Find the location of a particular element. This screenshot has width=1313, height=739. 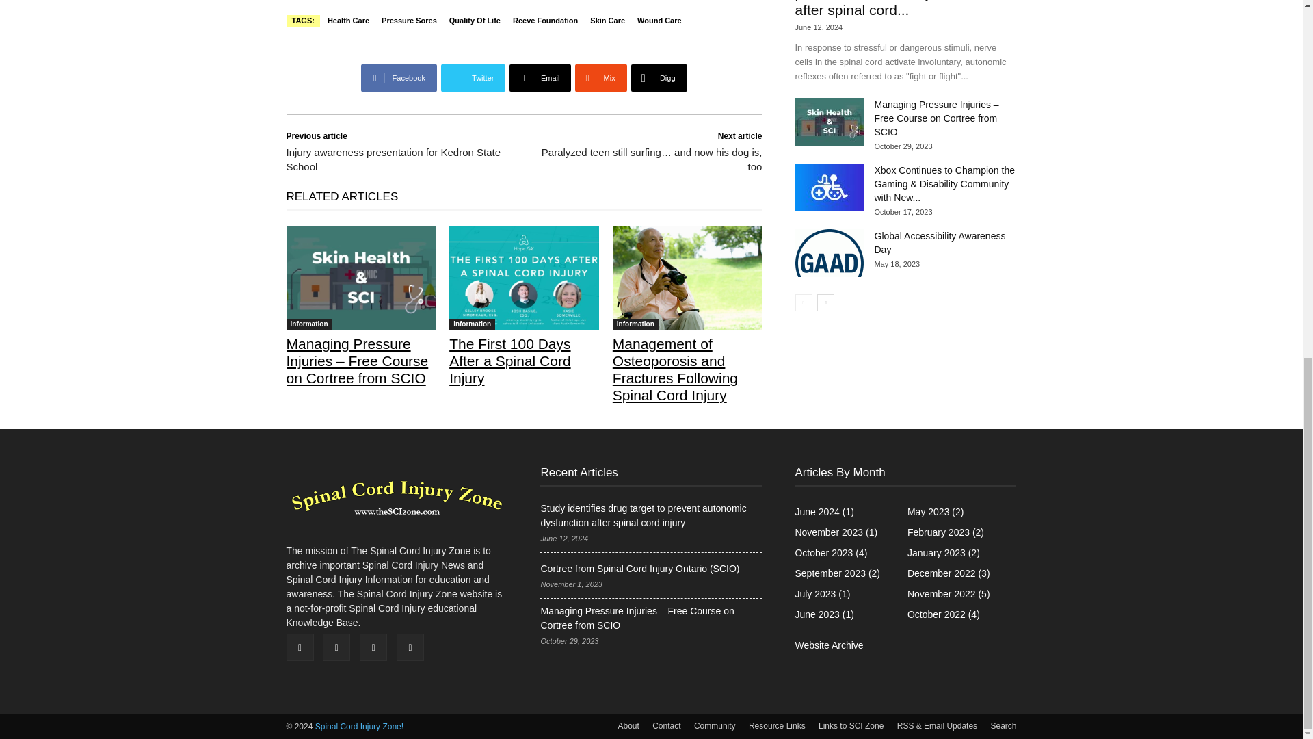

Skin Care is located at coordinates (607, 21).